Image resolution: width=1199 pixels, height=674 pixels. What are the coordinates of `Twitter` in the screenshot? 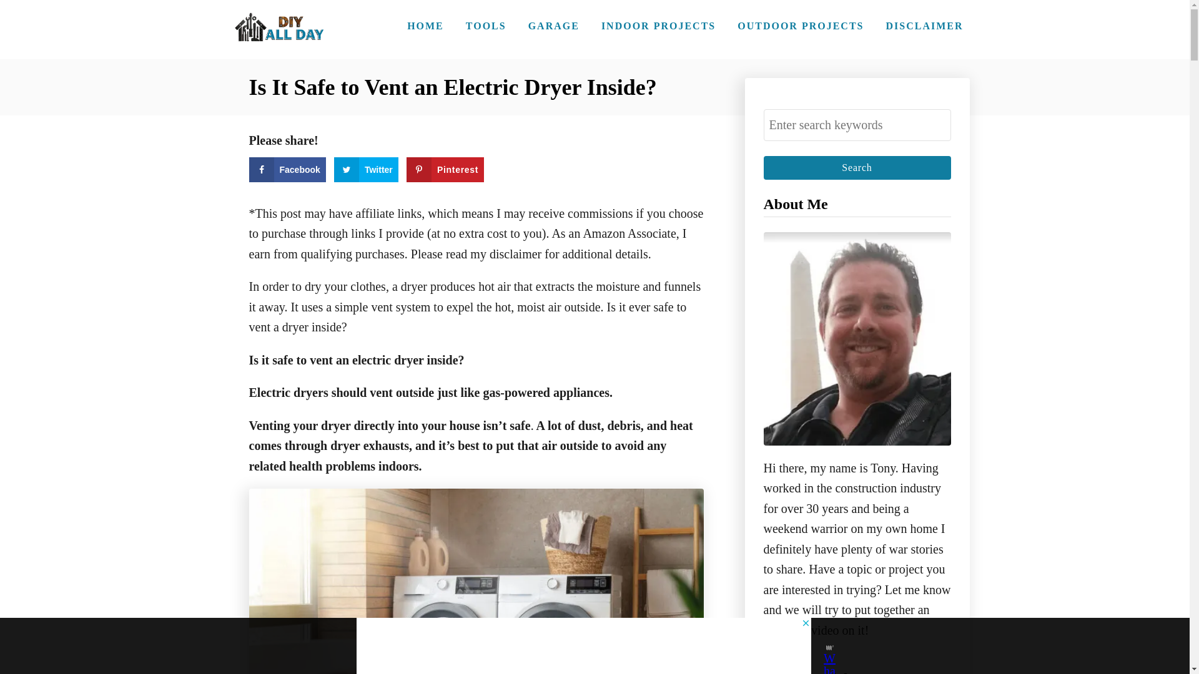 It's located at (366, 169).